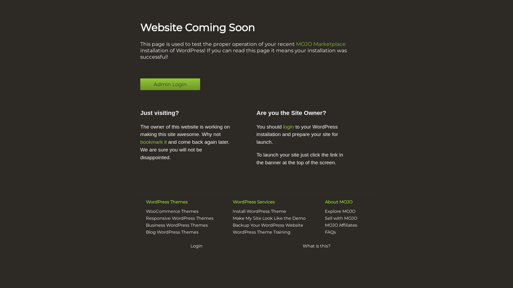 This screenshot has width=513, height=288. I want to click on FAQs, so click(330, 232).